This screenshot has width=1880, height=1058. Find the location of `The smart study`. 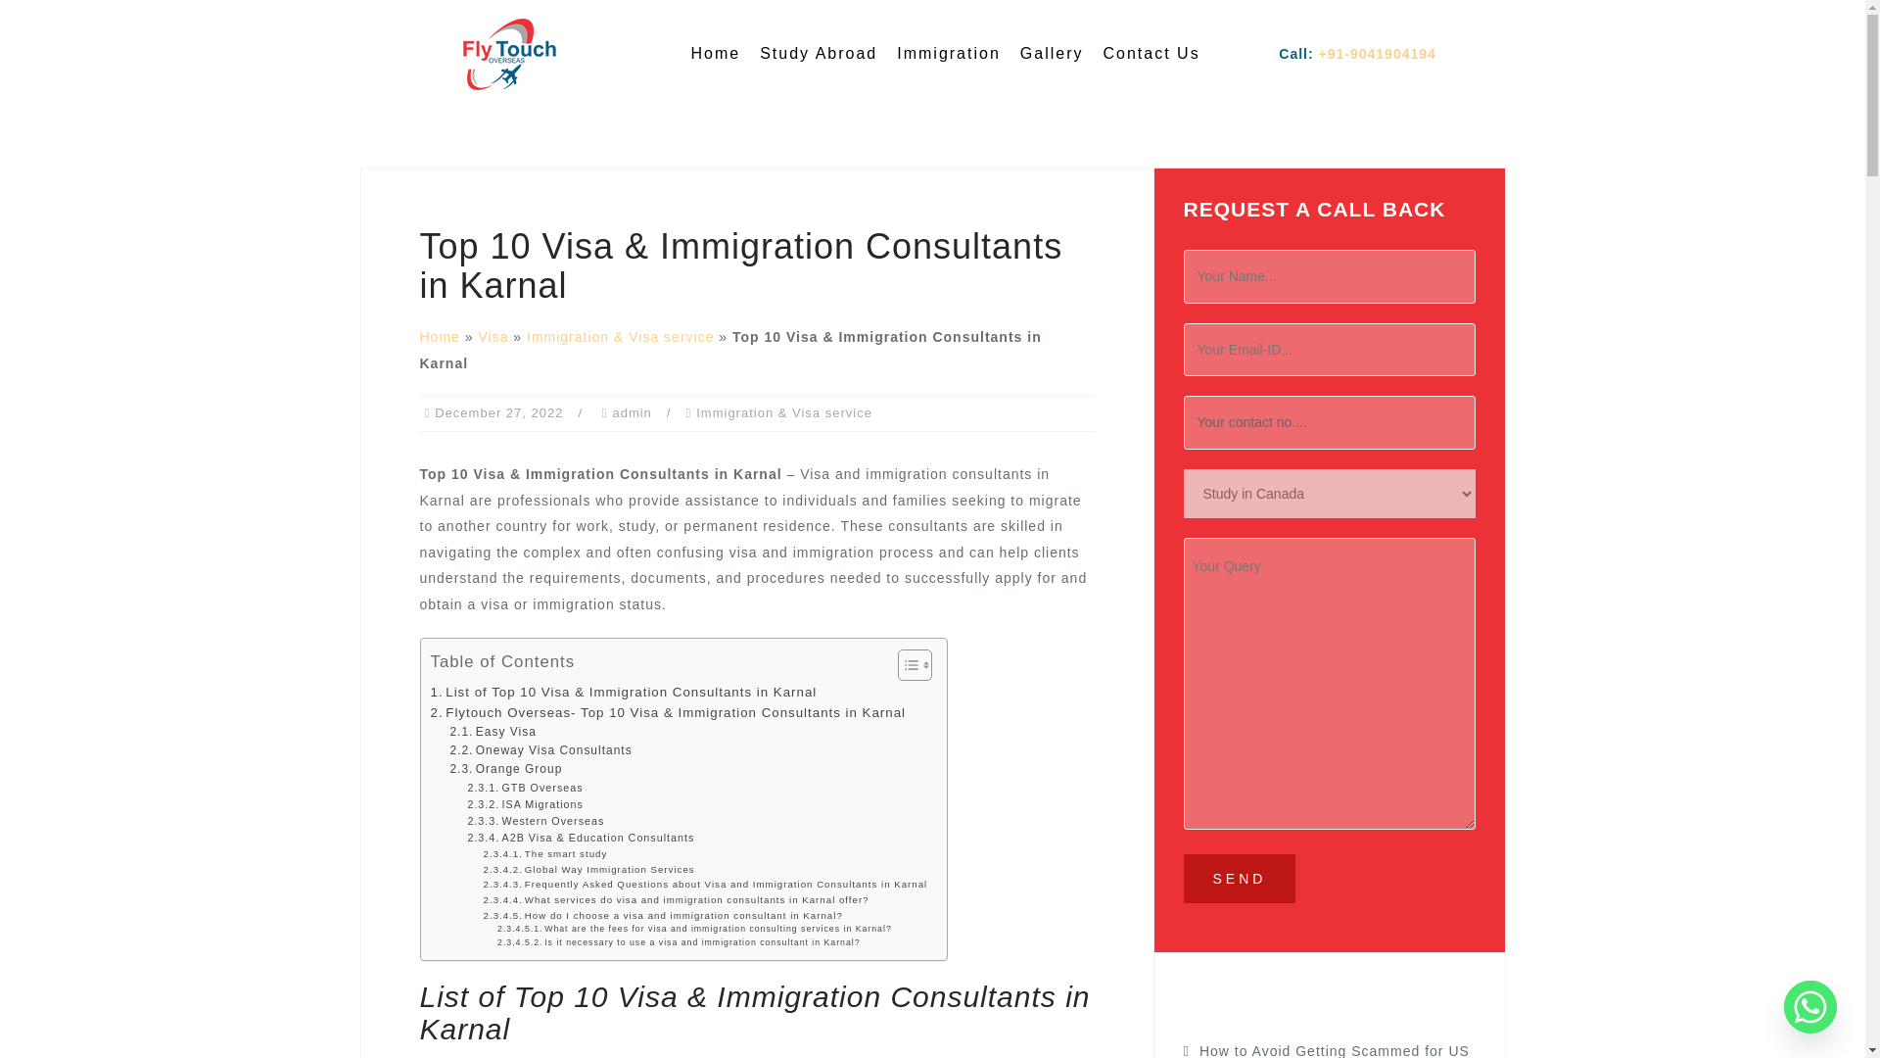

The smart study is located at coordinates (544, 854).